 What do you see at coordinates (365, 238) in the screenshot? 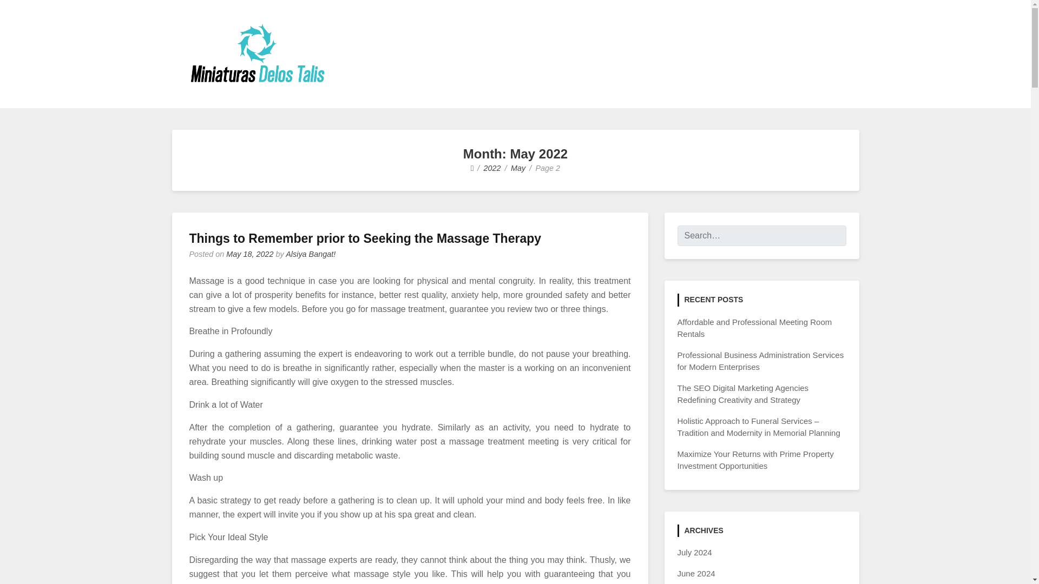
I see `Things to Remember prior to Seeking the Massage Therapy` at bounding box center [365, 238].